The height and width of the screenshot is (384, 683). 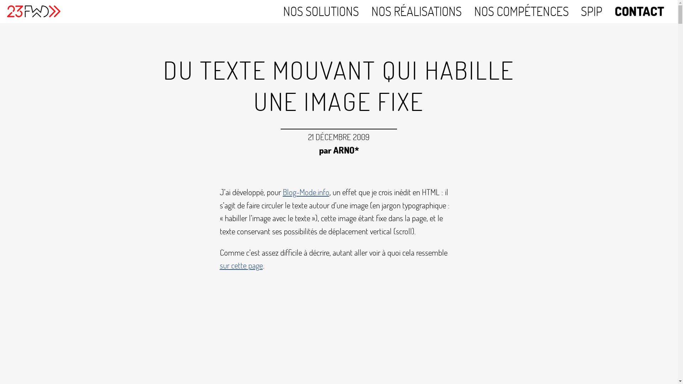 I want to click on NOS SOLUTIONS, so click(x=321, y=11).